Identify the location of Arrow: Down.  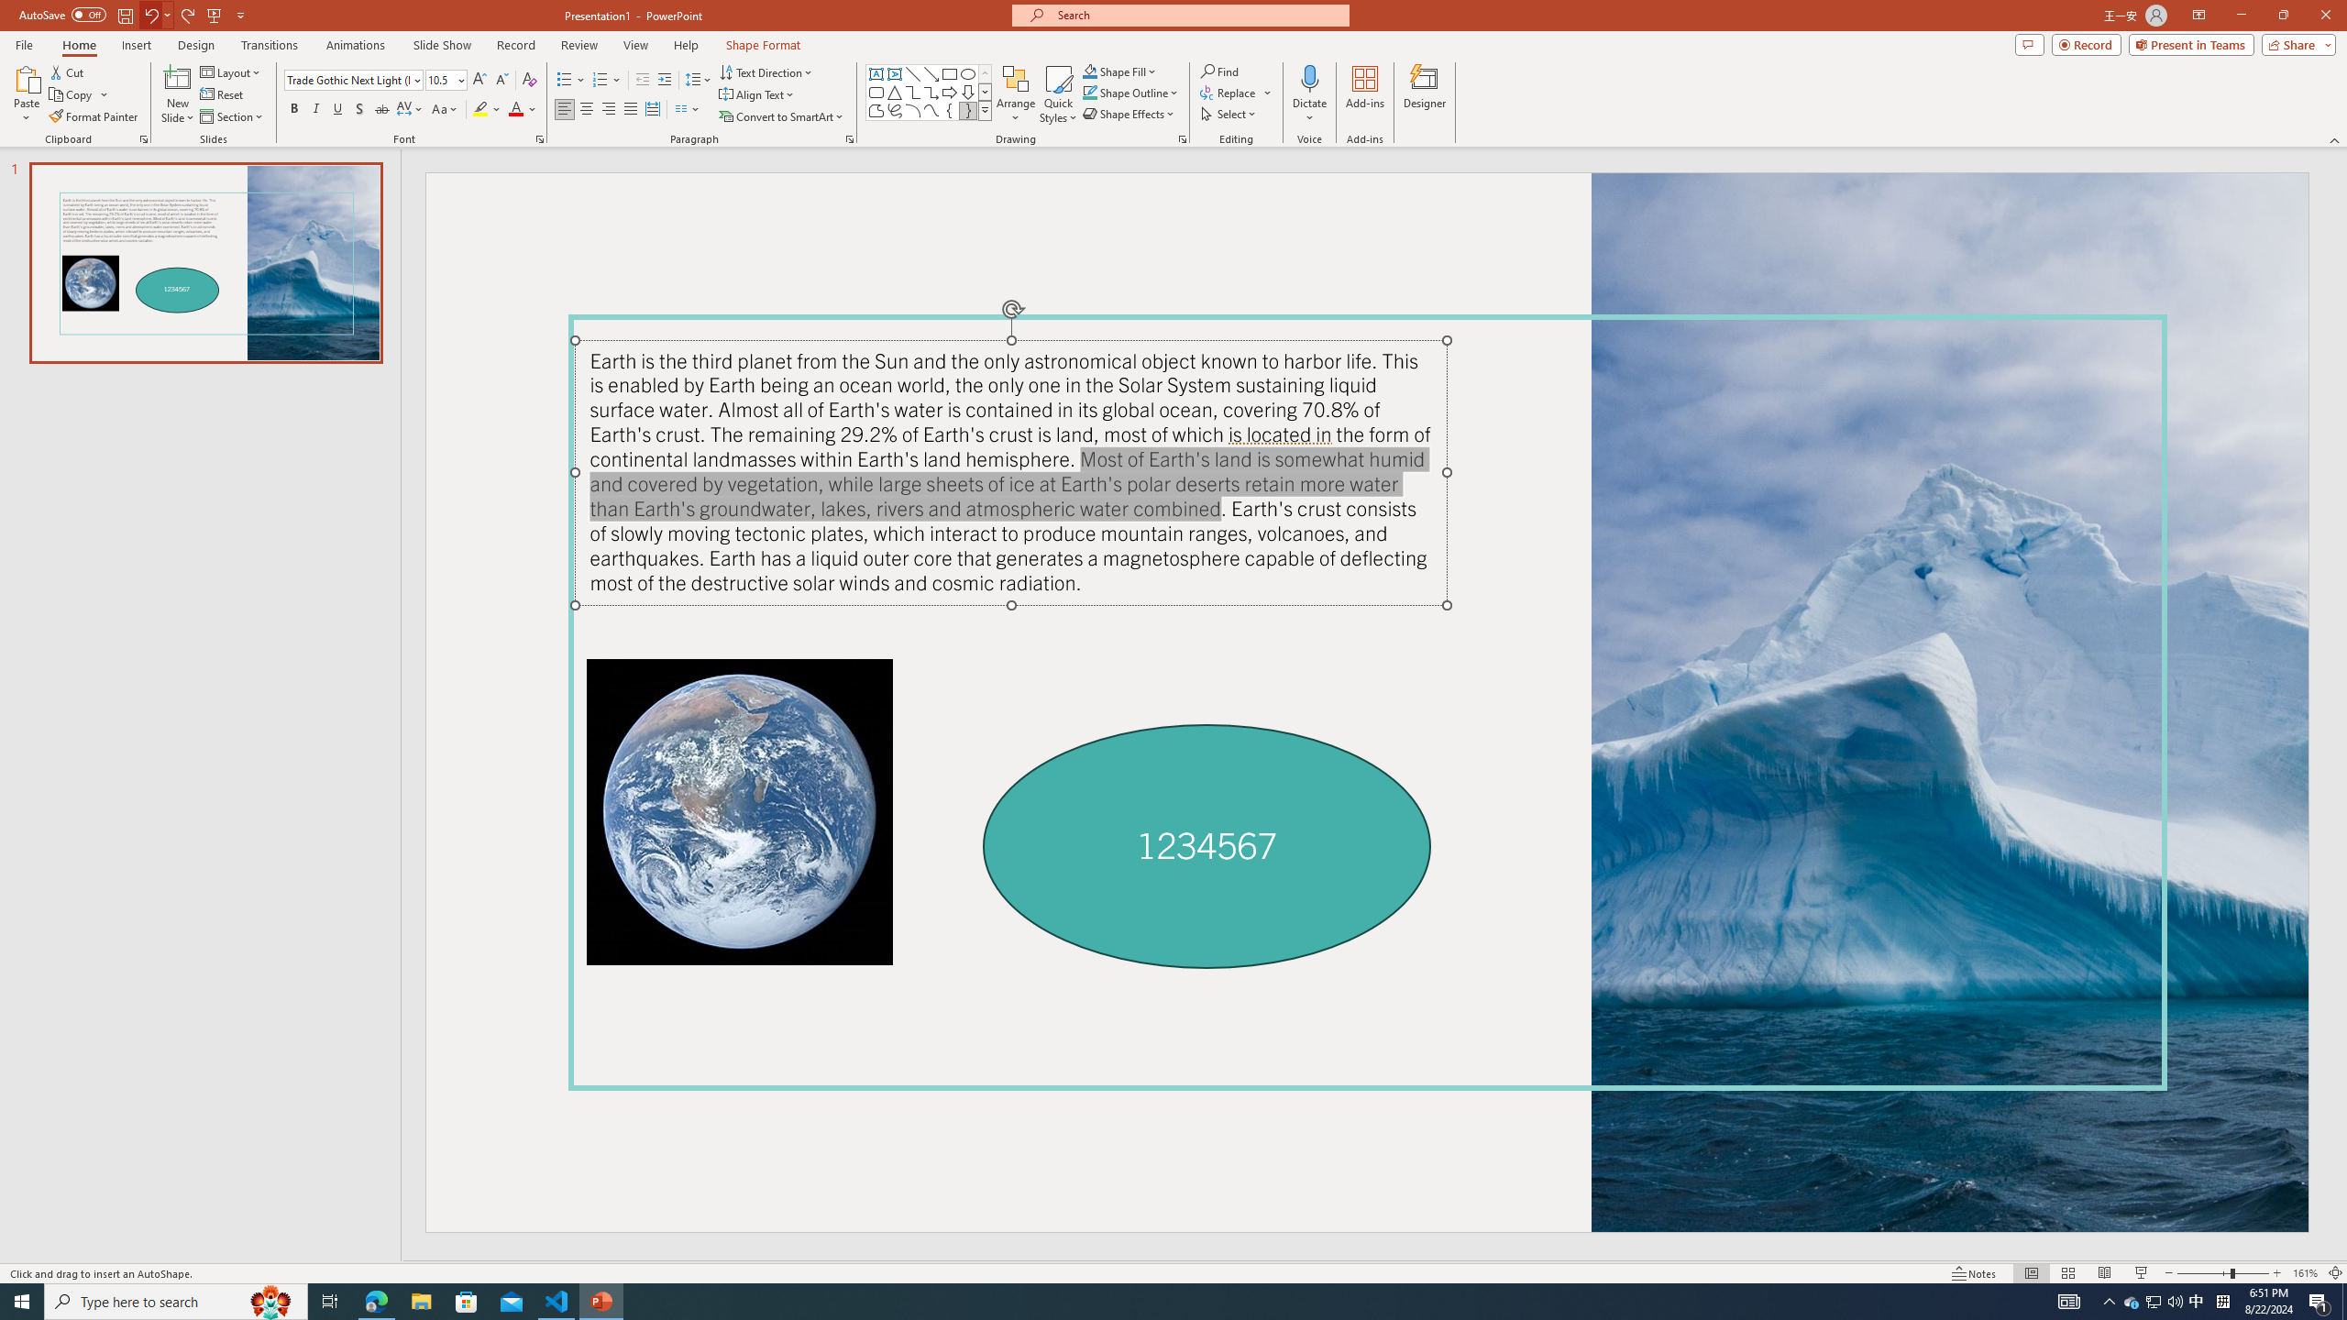
(968, 92).